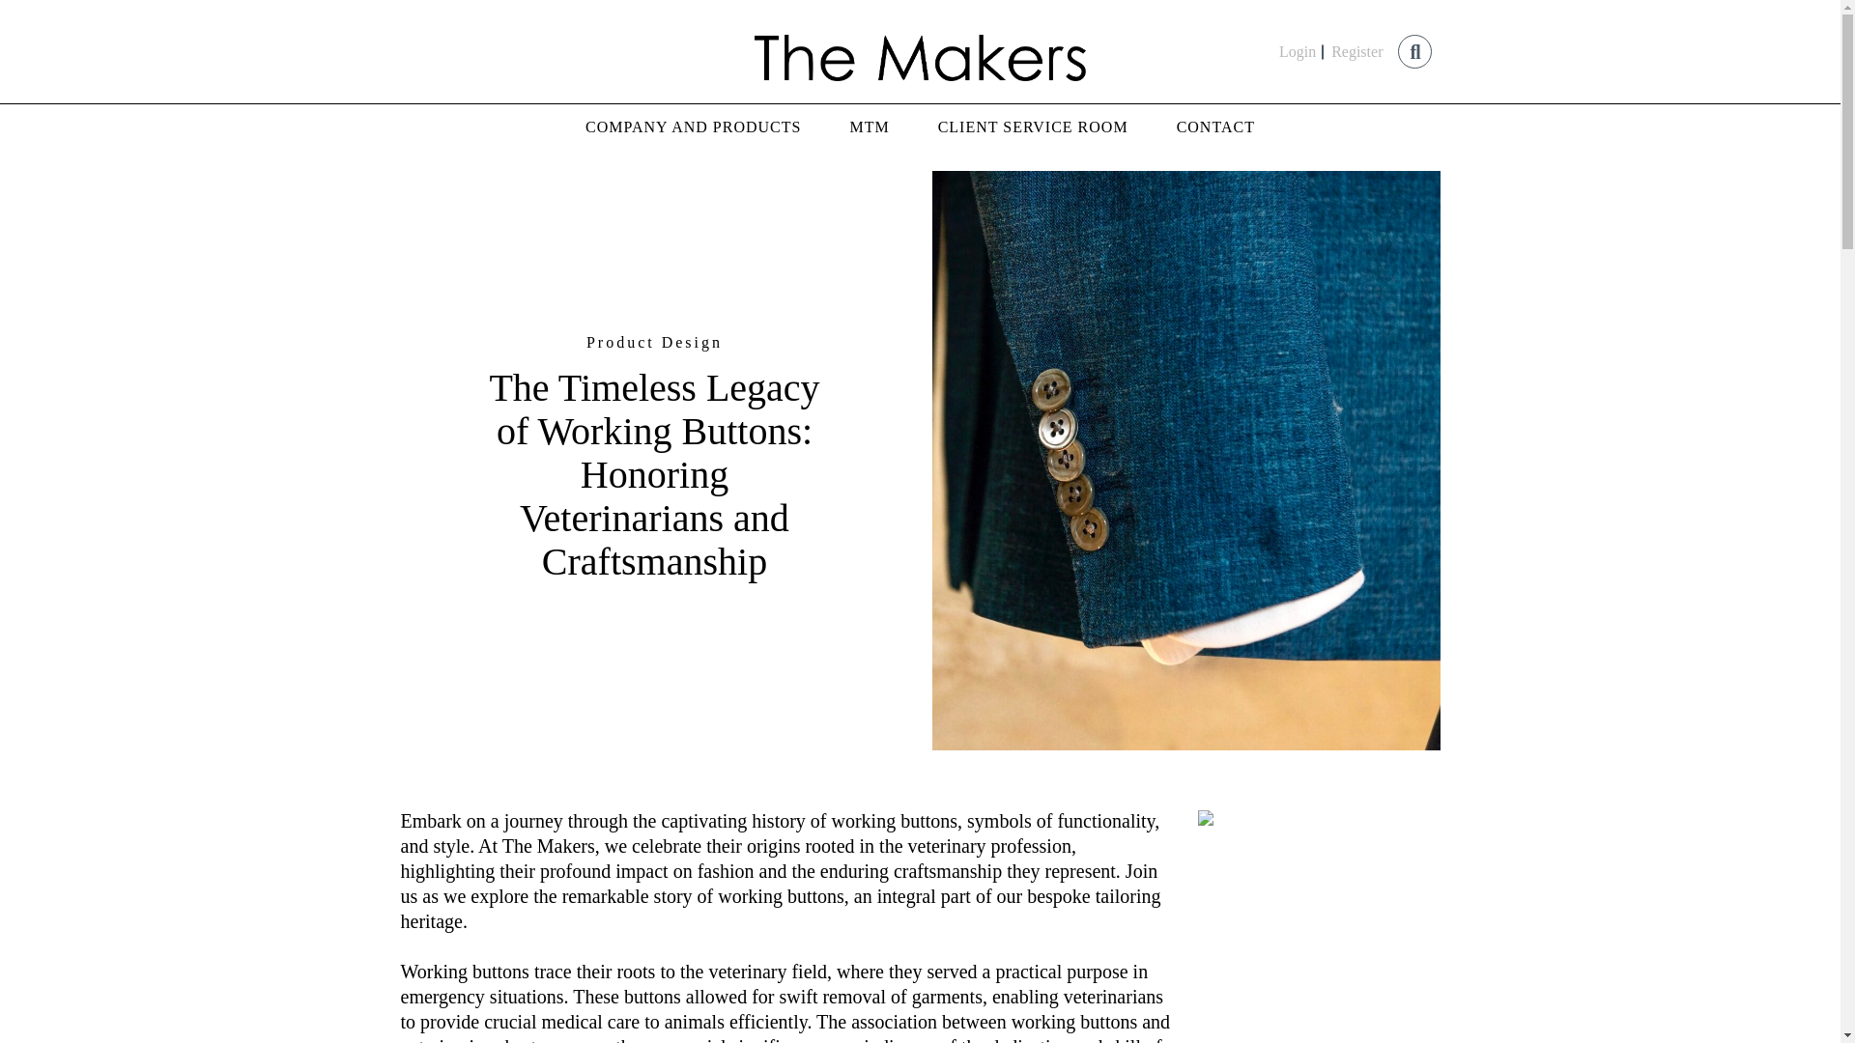 This screenshot has width=1855, height=1043. What do you see at coordinates (1033, 127) in the screenshot?
I see `CLIENT SERVICE ROOM` at bounding box center [1033, 127].